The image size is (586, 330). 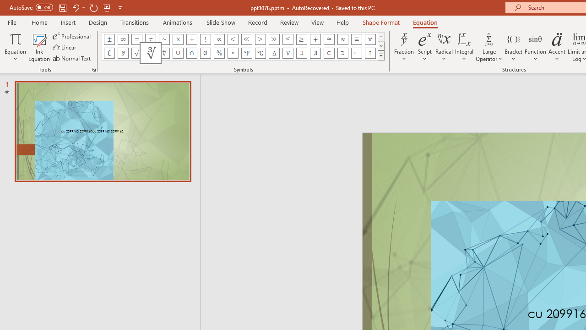 What do you see at coordinates (464, 47) in the screenshot?
I see `Integral` at bounding box center [464, 47].